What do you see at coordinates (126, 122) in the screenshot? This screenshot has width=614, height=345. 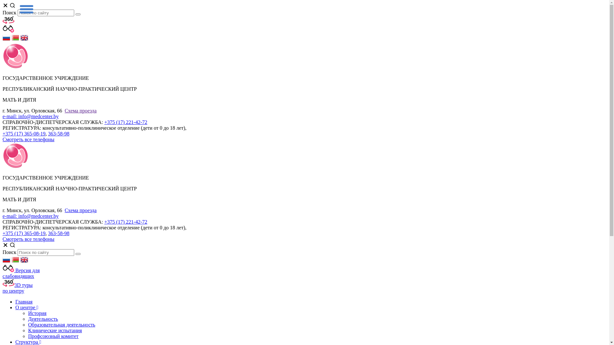 I see `+375 (17) 221-42-72` at bounding box center [126, 122].